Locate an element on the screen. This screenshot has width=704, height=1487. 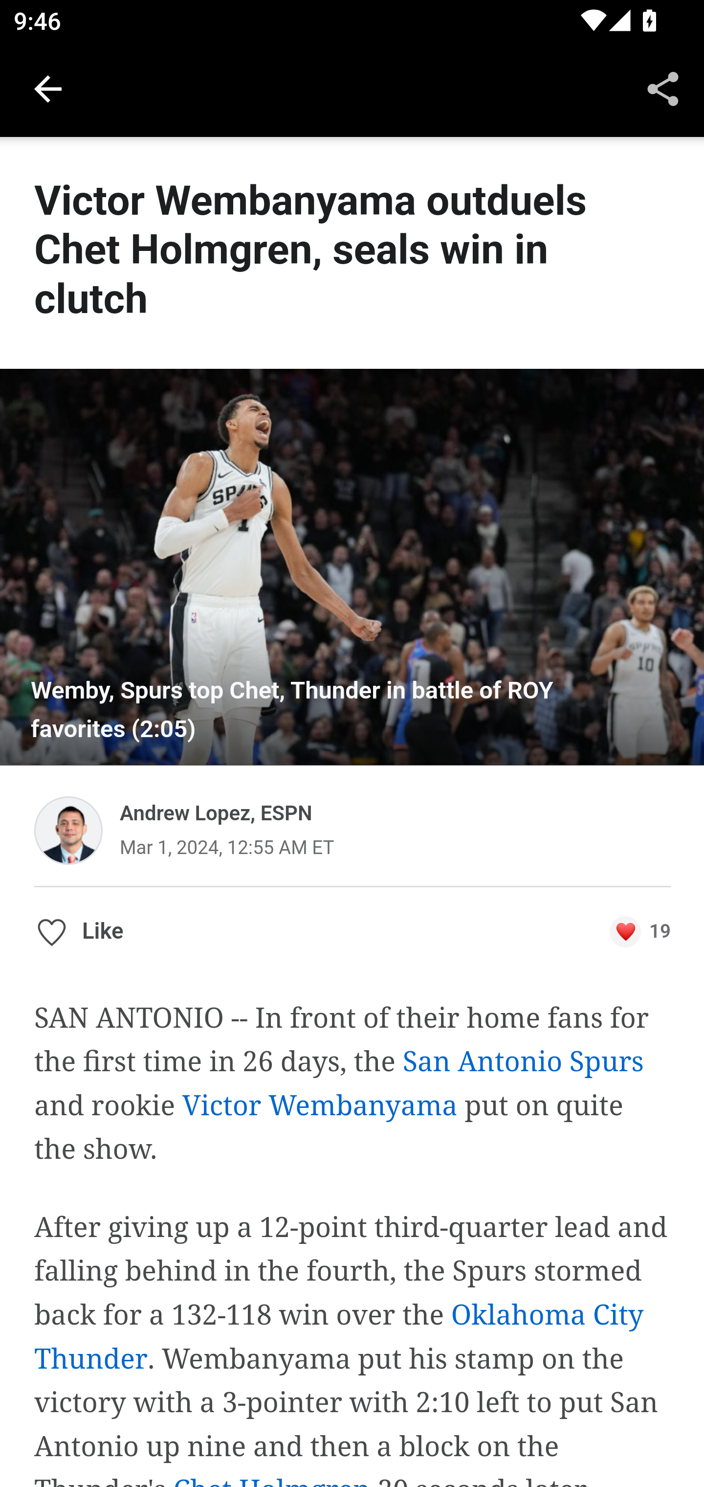
Share is located at coordinates (663, 89).